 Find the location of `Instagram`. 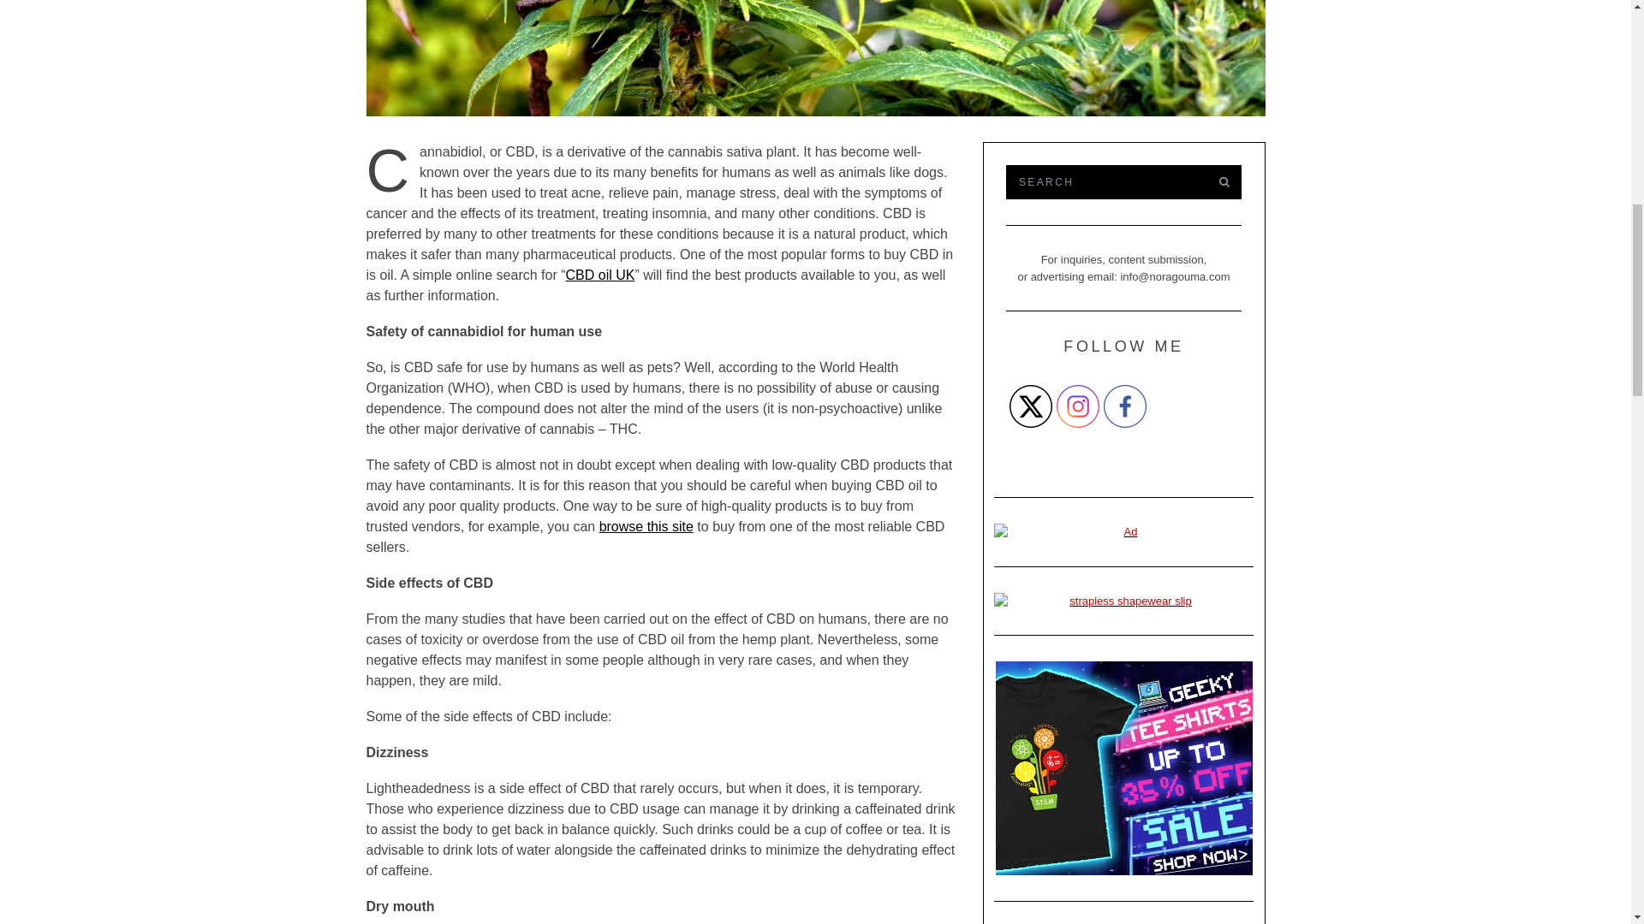

Instagram is located at coordinates (1078, 406).